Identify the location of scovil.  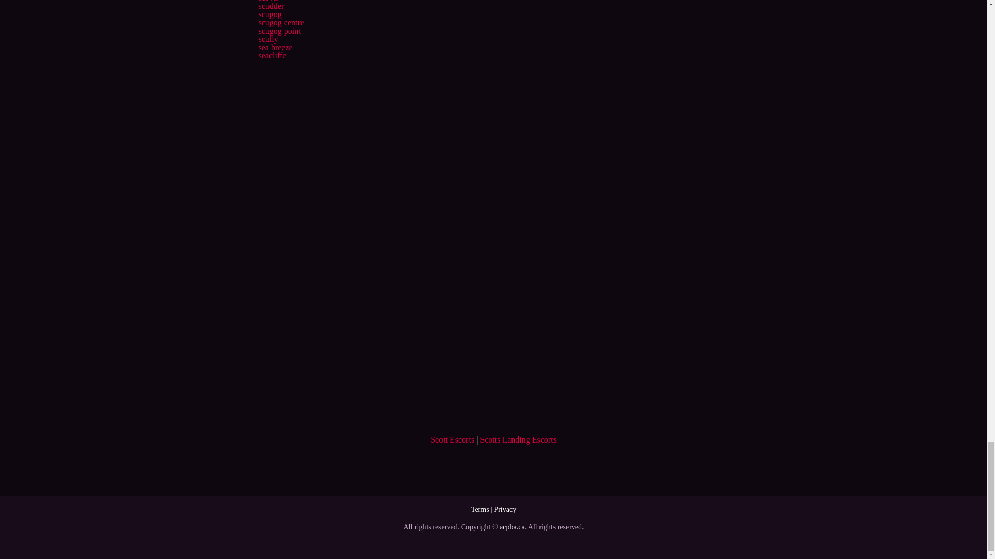
(267, 1).